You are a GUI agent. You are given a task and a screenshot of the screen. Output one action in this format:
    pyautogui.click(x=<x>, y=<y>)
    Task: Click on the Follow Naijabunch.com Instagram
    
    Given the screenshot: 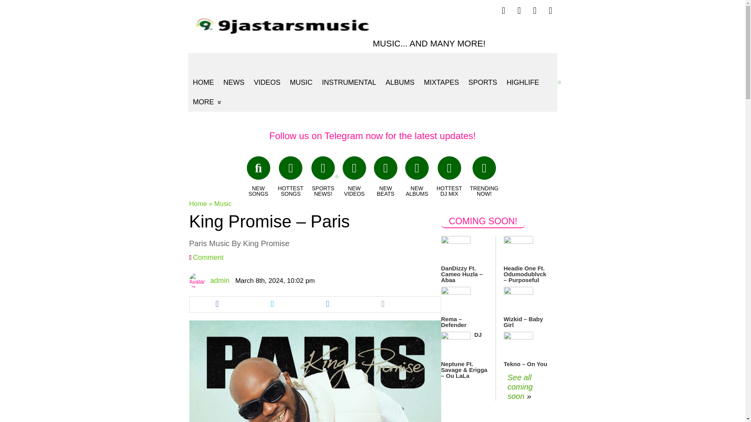 What is the action you would take?
    pyautogui.click(x=550, y=11)
    